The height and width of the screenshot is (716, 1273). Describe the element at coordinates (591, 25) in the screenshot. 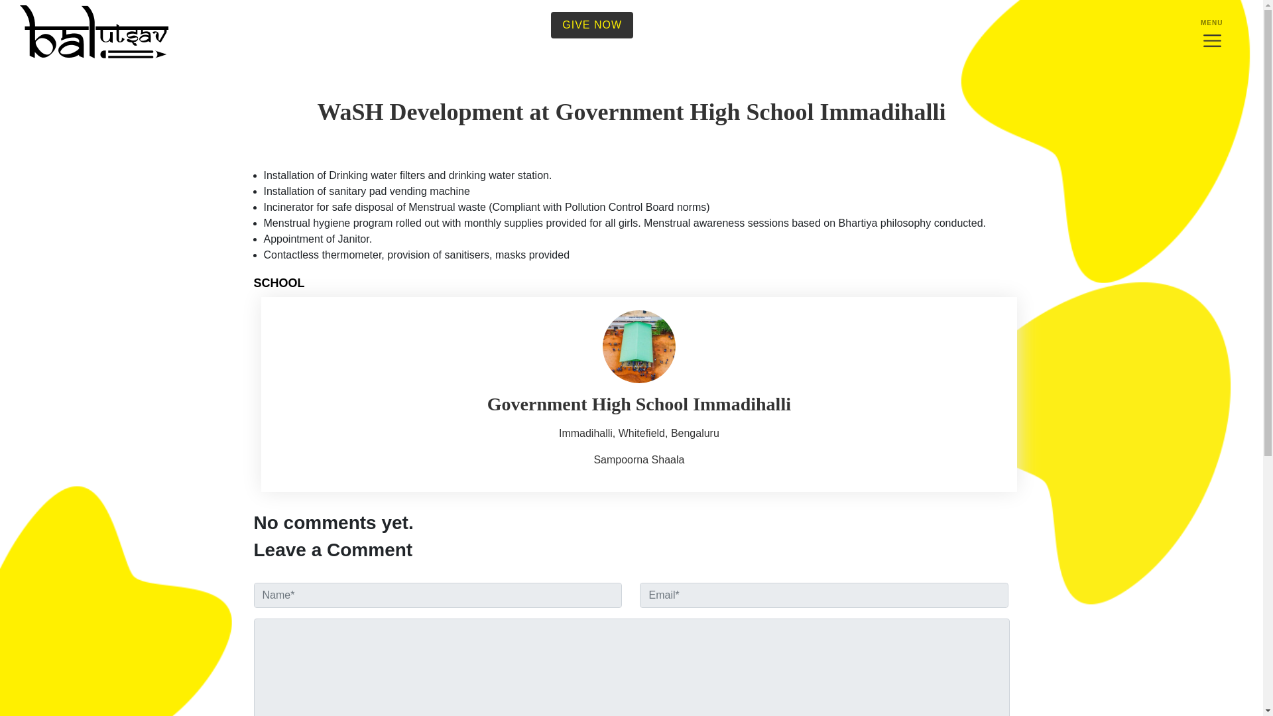

I see `GIVE NOW` at that location.